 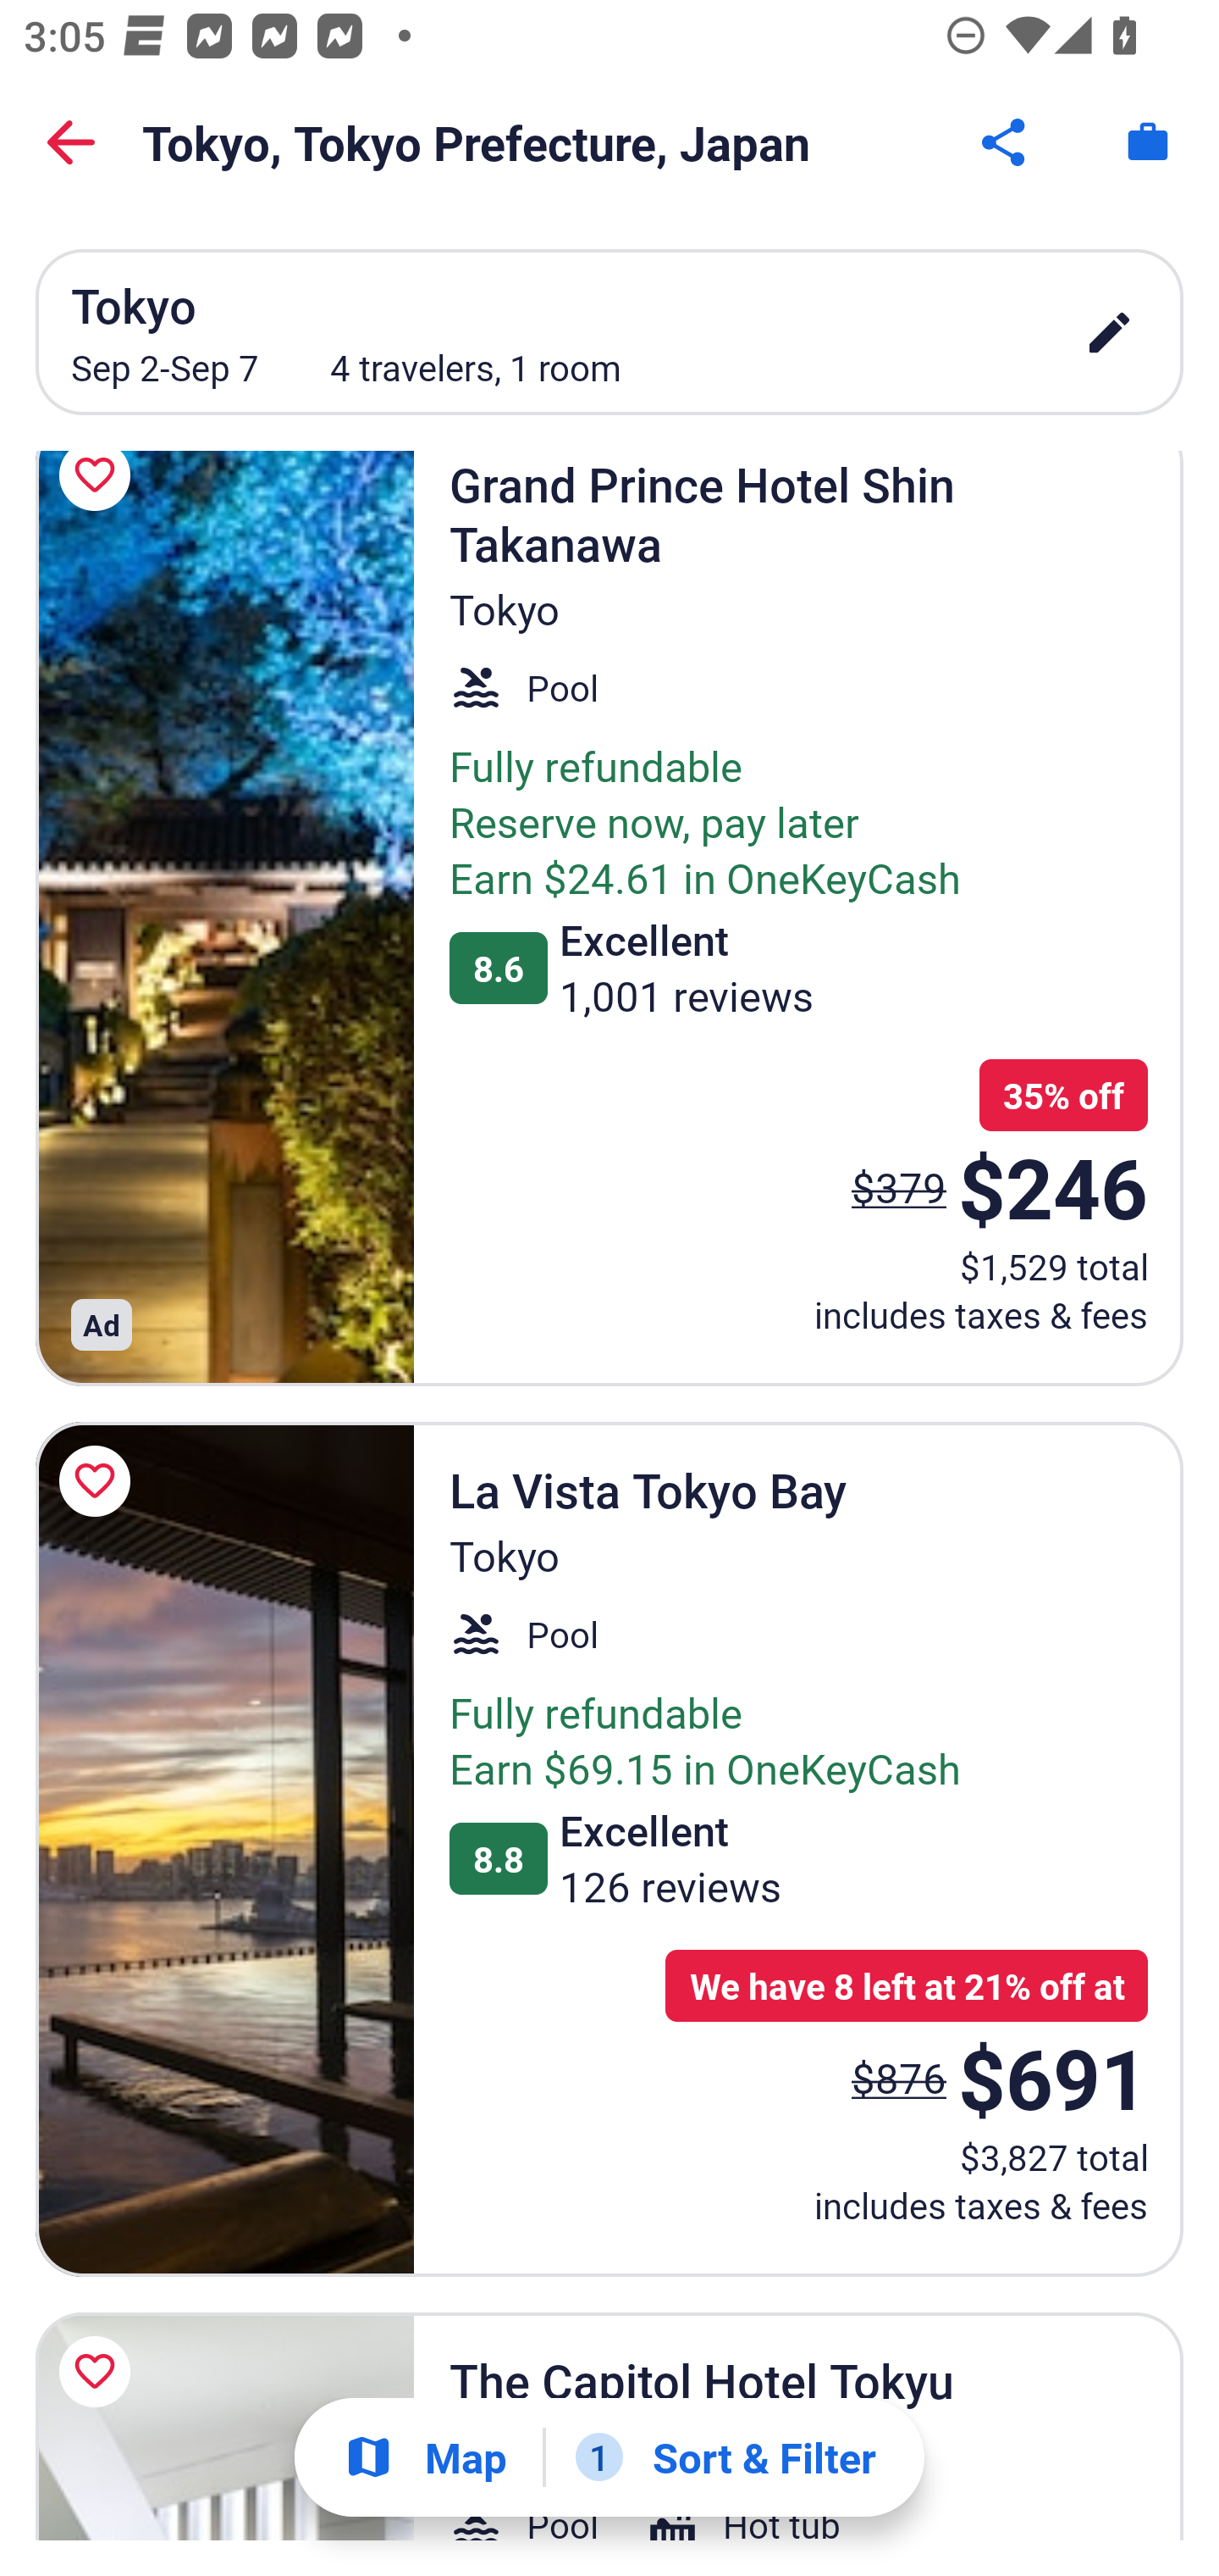 I want to click on Show map Map Show map Button, so click(x=425, y=2457).